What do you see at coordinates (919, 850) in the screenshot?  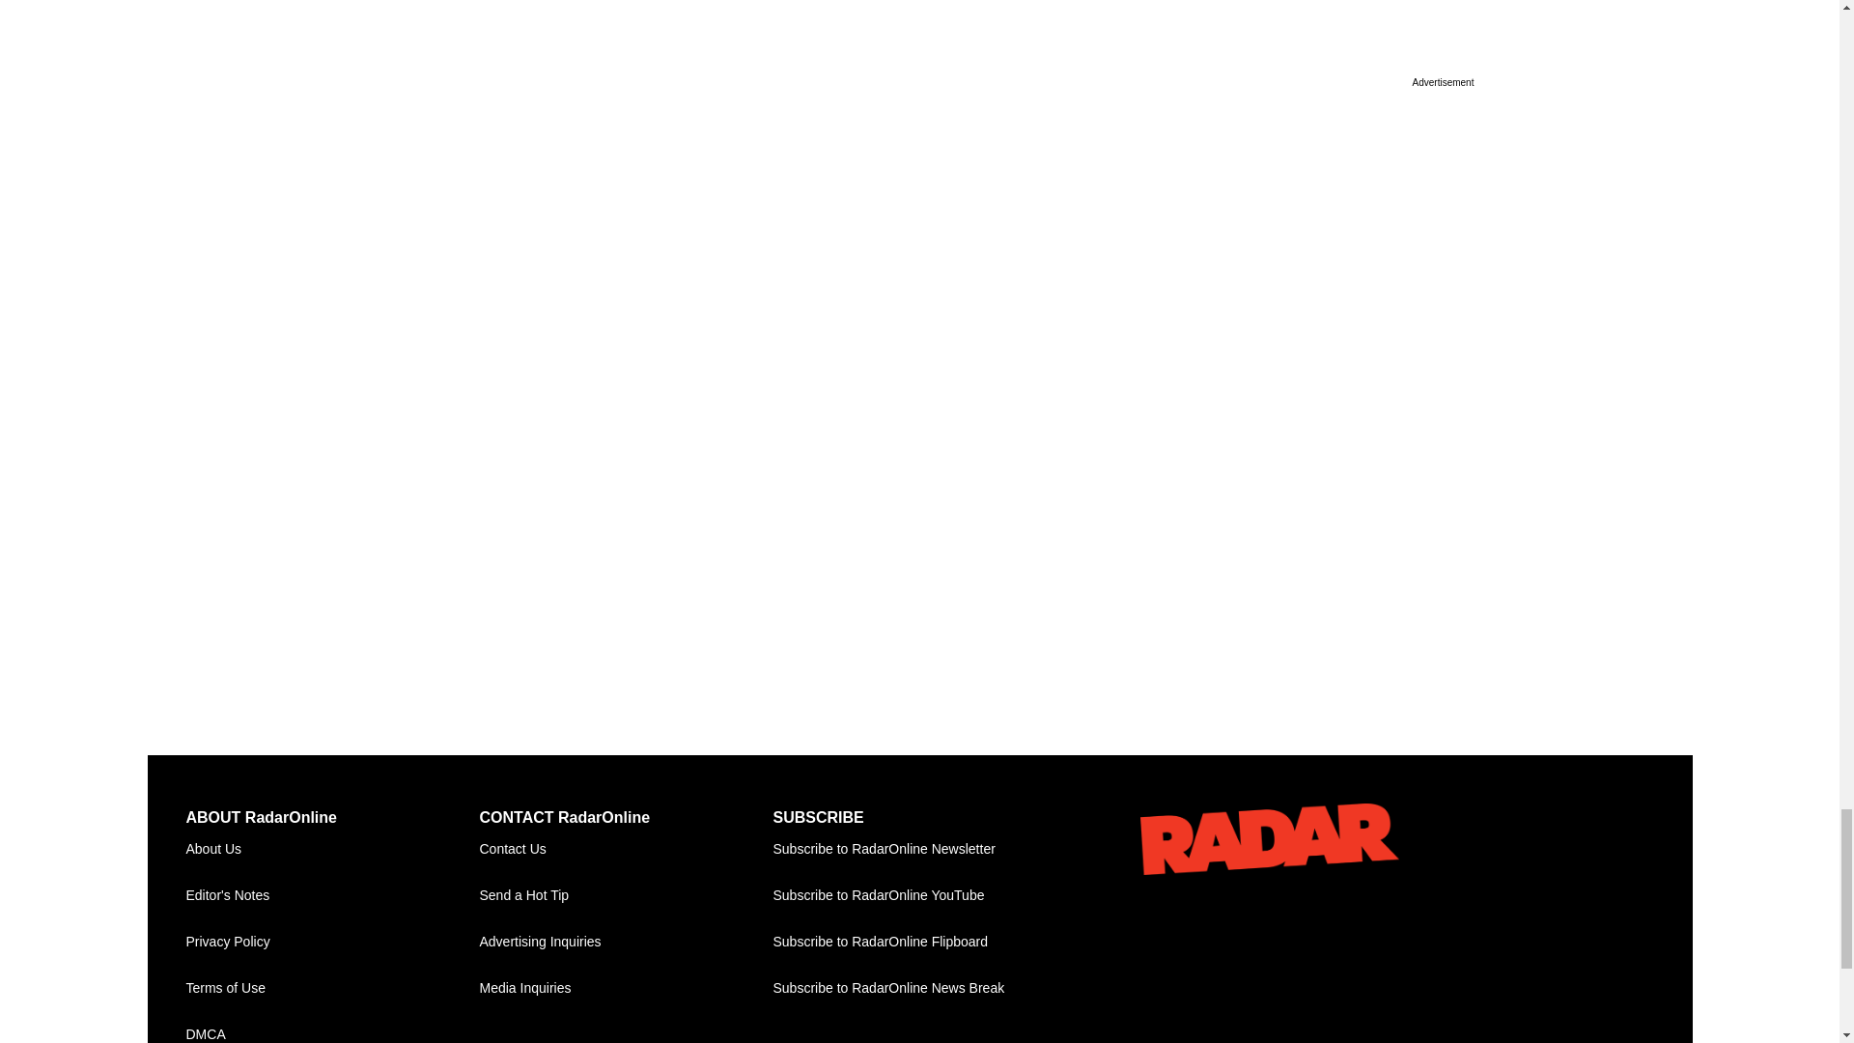 I see `Subscribe` at bounding box center [919, 850].